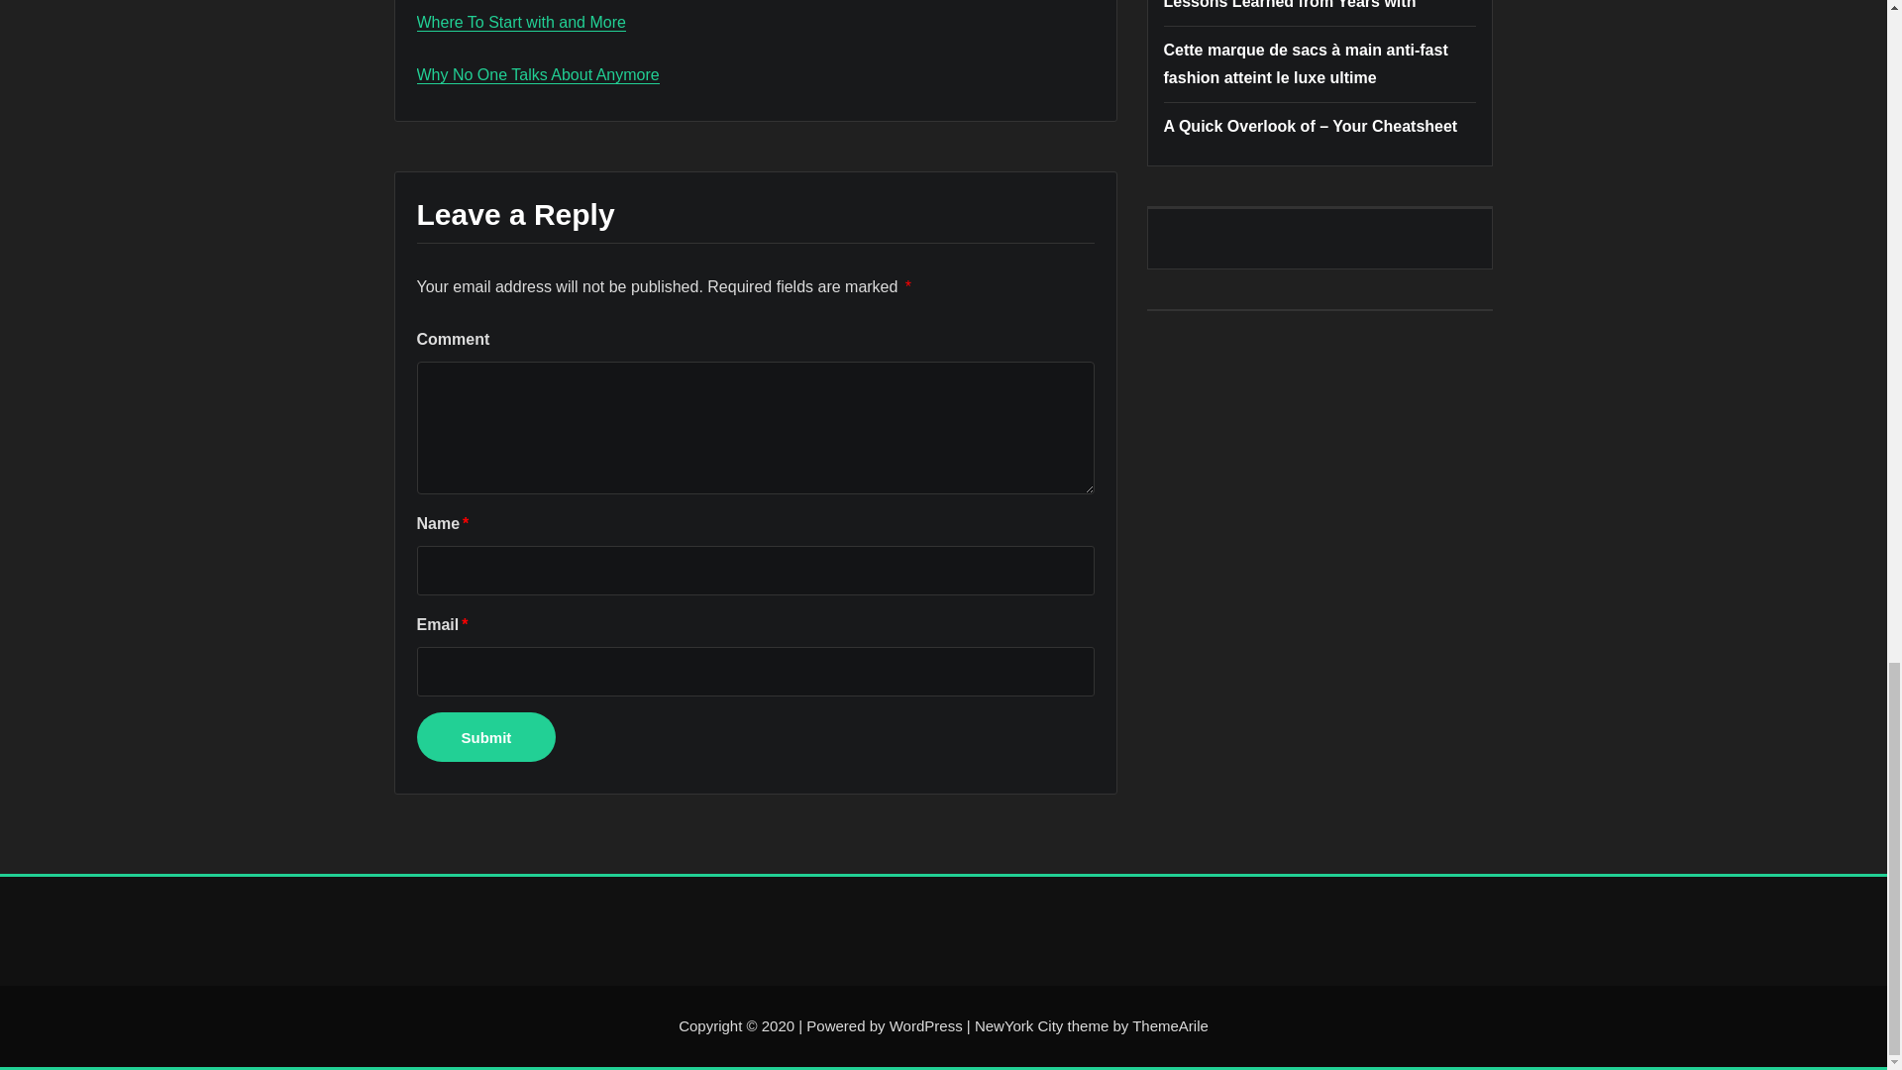  What do you see at coordinates (485, 737) in the screenshot?
I see `Submit` at bounding box center [485, 737].